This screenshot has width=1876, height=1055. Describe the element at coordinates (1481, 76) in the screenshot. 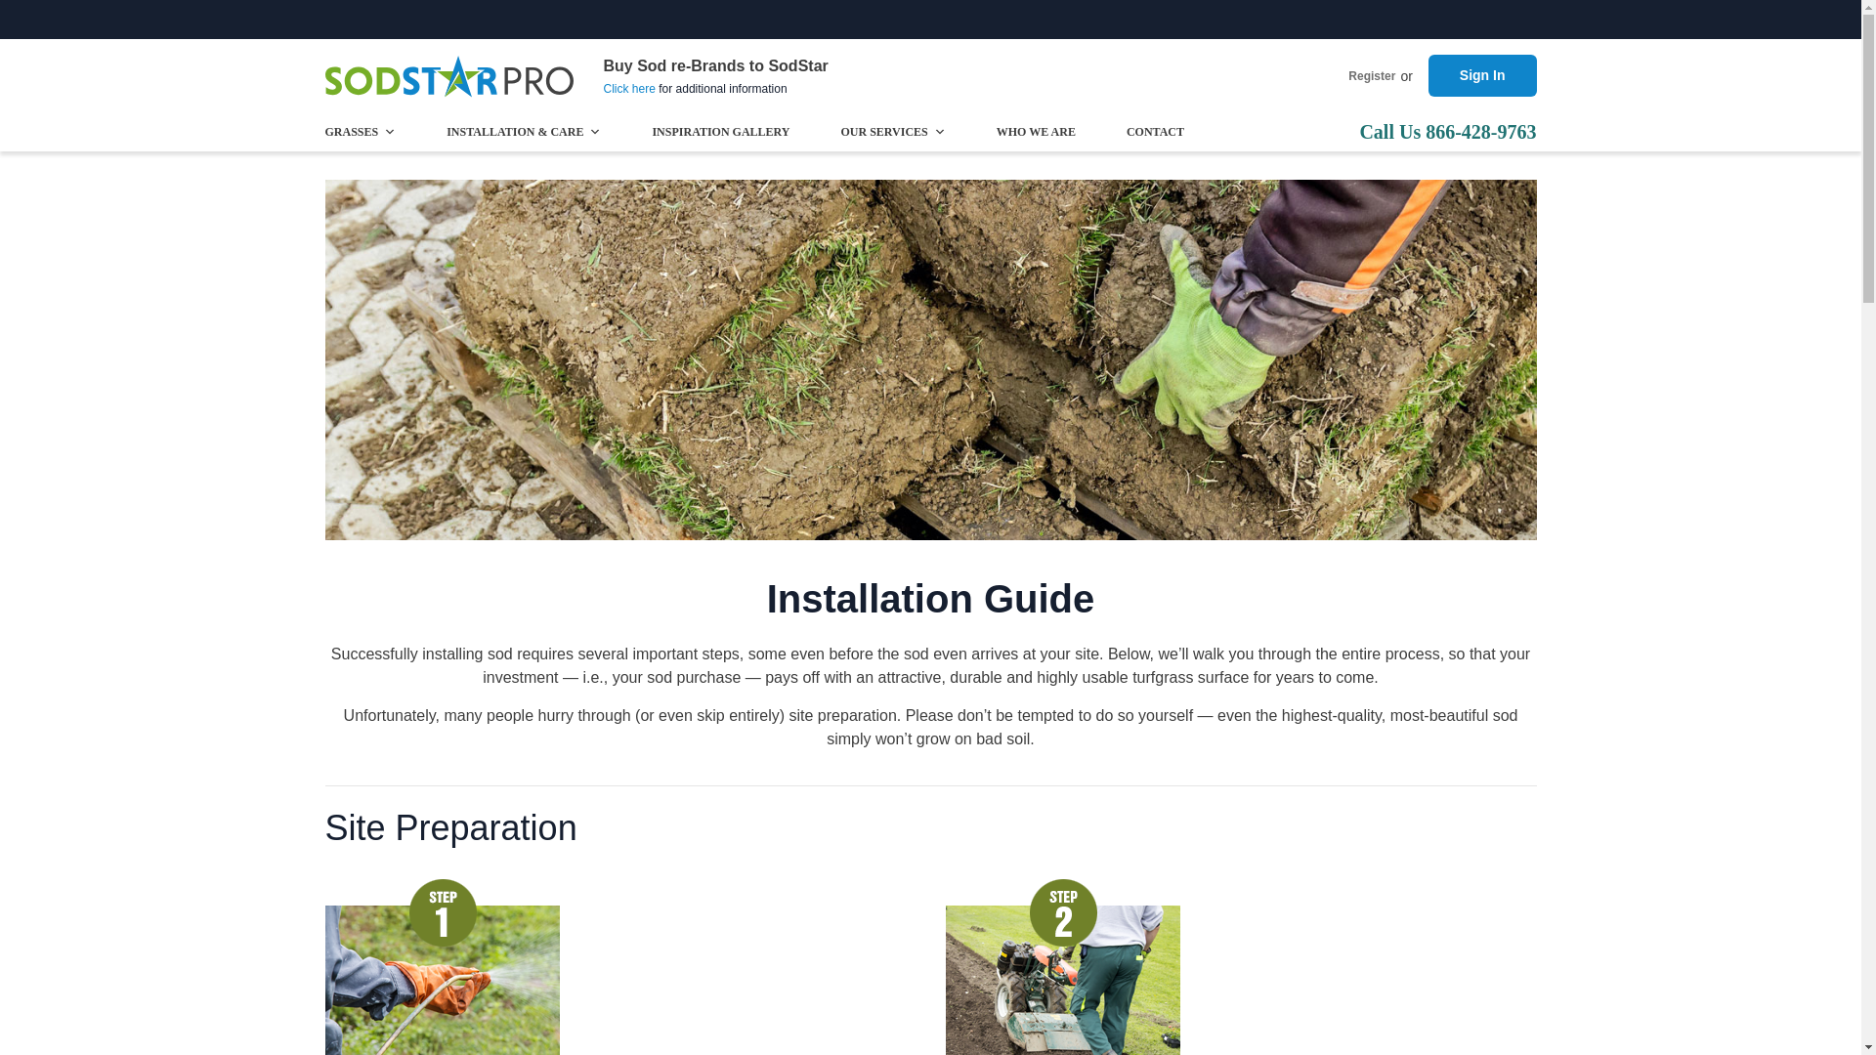

I see `Sign In` at that location.